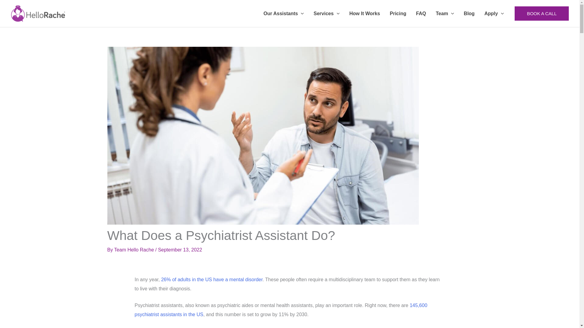 Image resolution: width=584 pixels, height=328 pixels. I want to click on FAQ, so click(421, 13).